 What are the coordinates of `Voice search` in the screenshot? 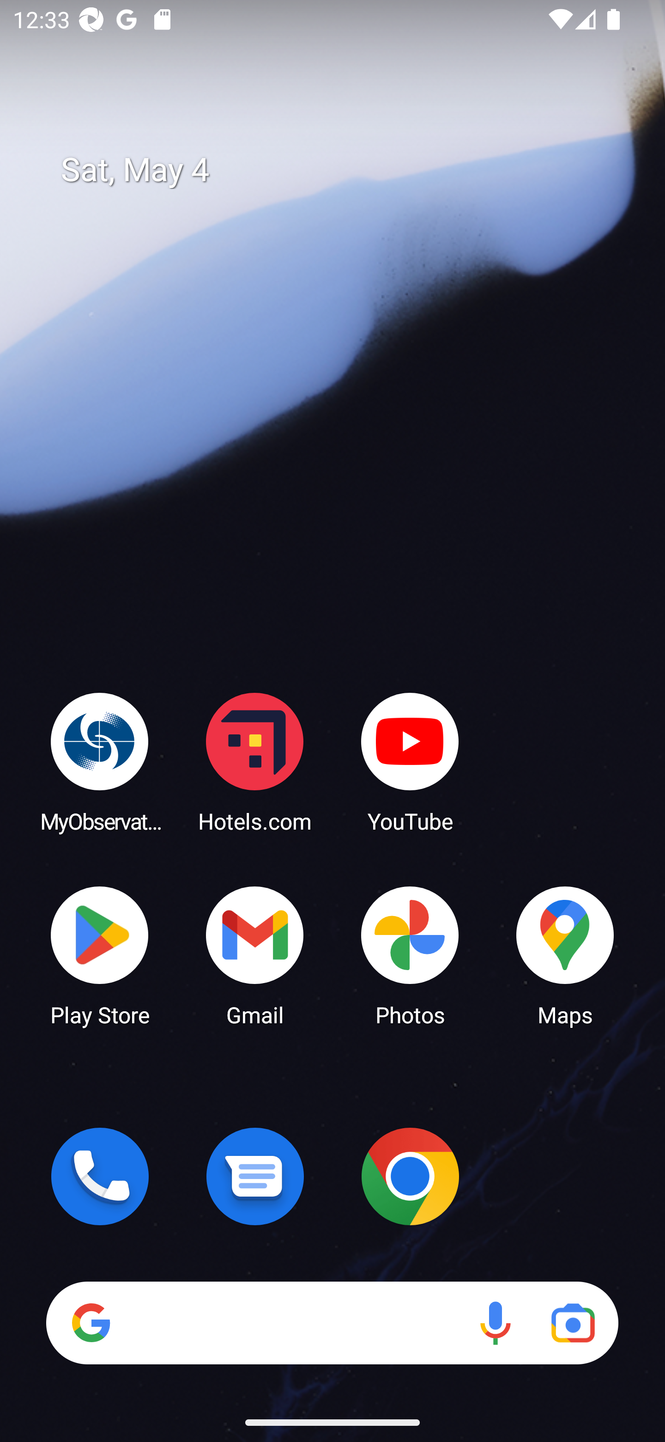 It's located at (495, 1323).